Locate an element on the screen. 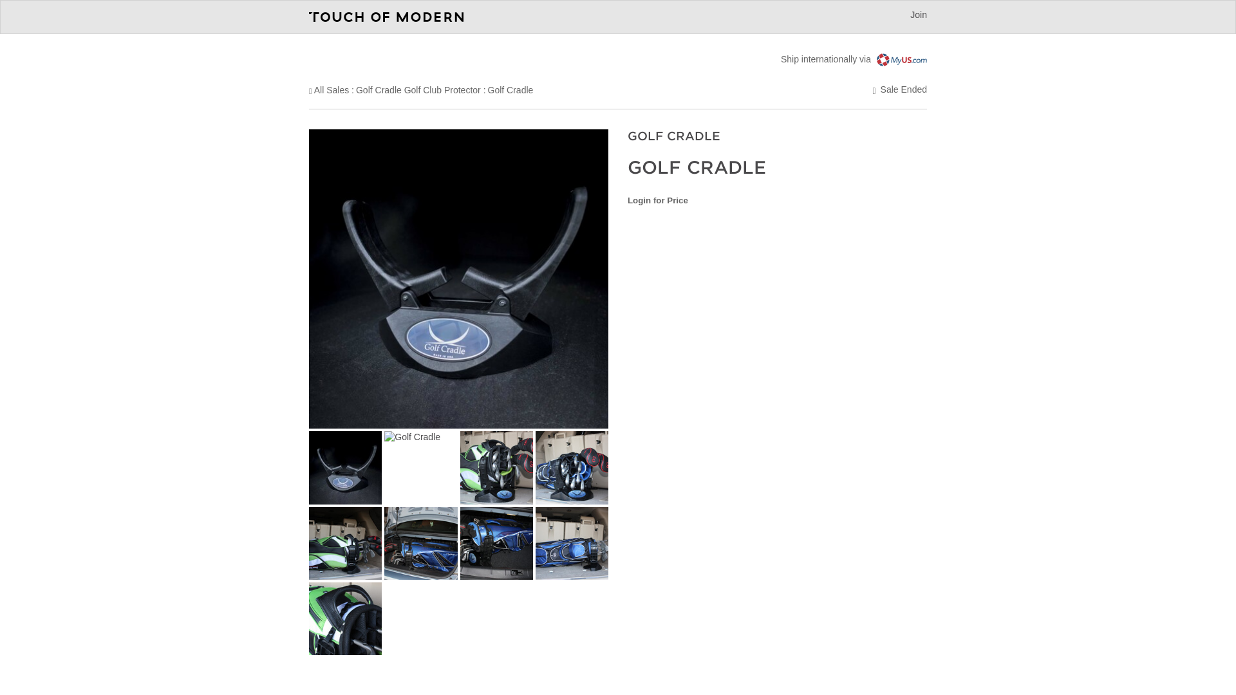 The width and height of the screenshot is (1236, 695). All Sales is located at coordinates (331, 89).